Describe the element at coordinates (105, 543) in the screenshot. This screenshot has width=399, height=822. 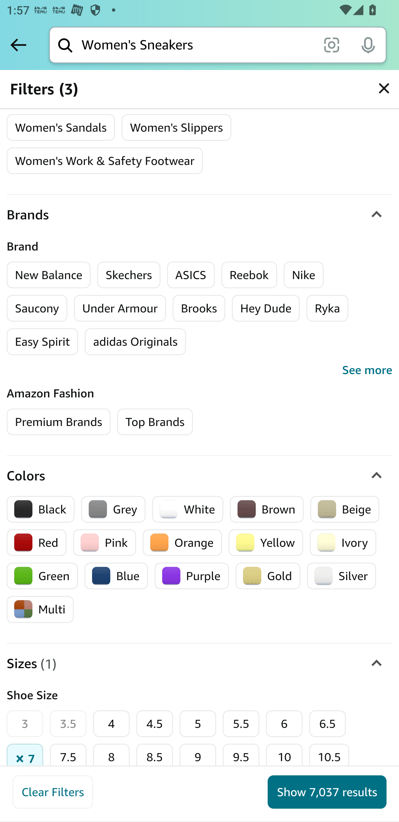
I see `Pink Pink Pink Pink` at that location.